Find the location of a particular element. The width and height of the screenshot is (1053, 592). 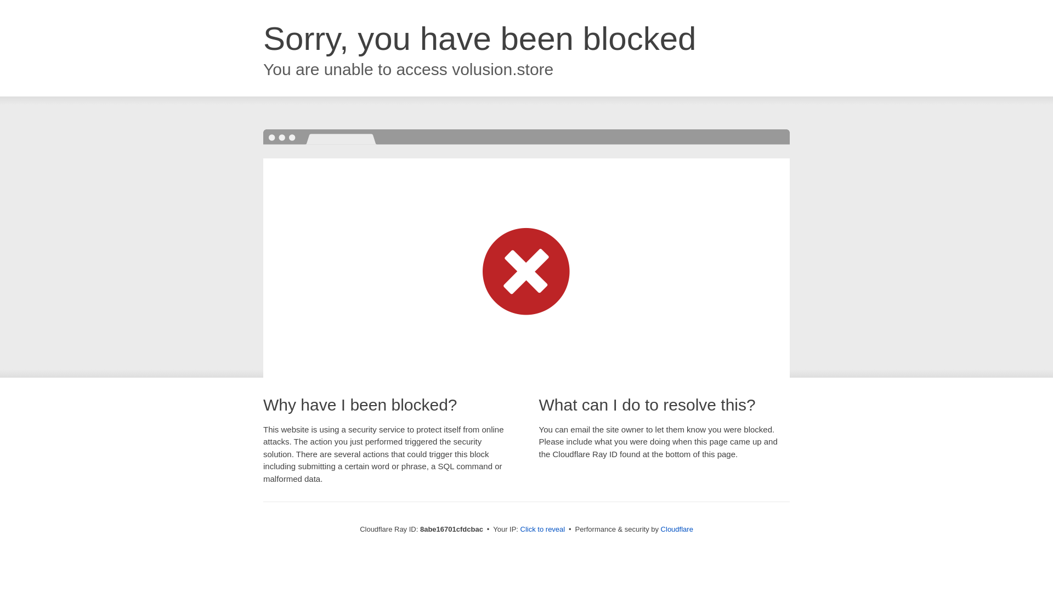

Click to reveal is located at coordinates (543, 530).